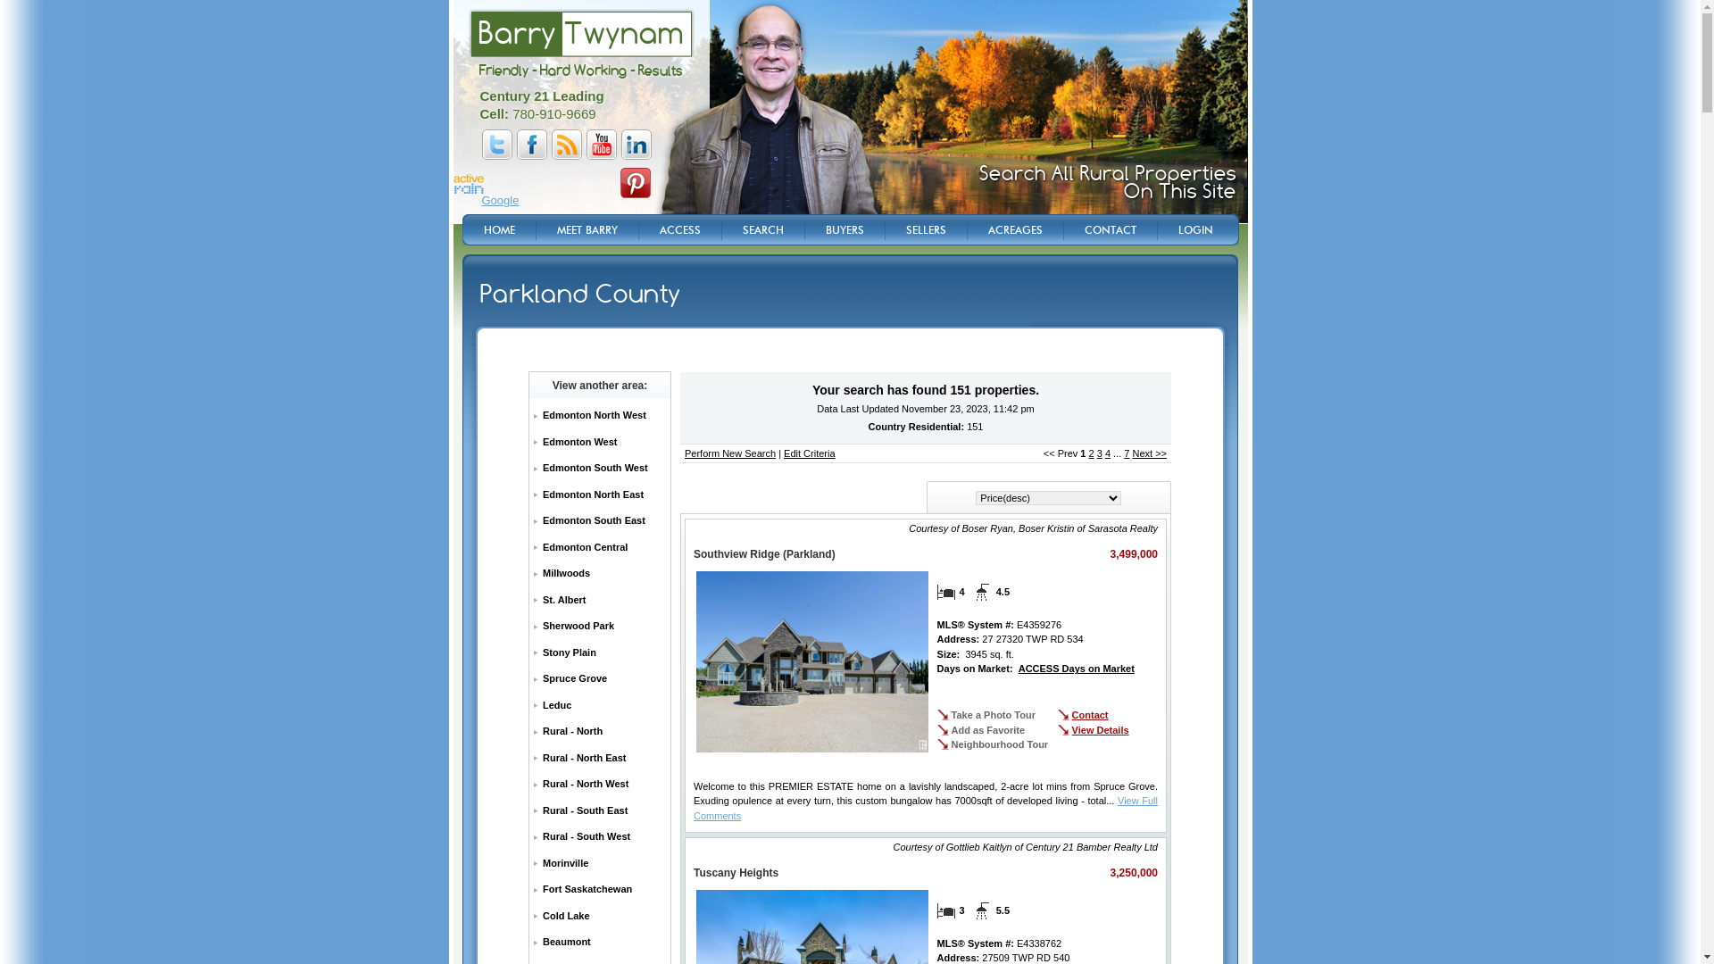 The width and height of the screenshot is (1714, 964). What do you see at coordinates (600, 890) in the screenshot?
I see `Fort Saskatchewan` at bounding box center [600, 890].